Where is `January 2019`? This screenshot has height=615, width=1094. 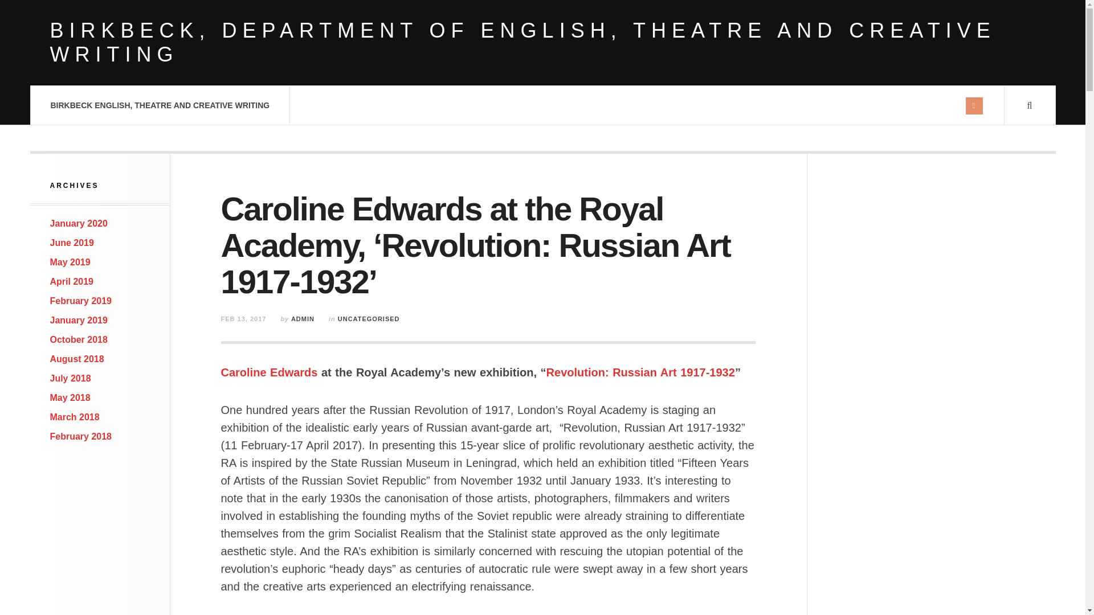
January 2019 is located at coordinates (79, 320).